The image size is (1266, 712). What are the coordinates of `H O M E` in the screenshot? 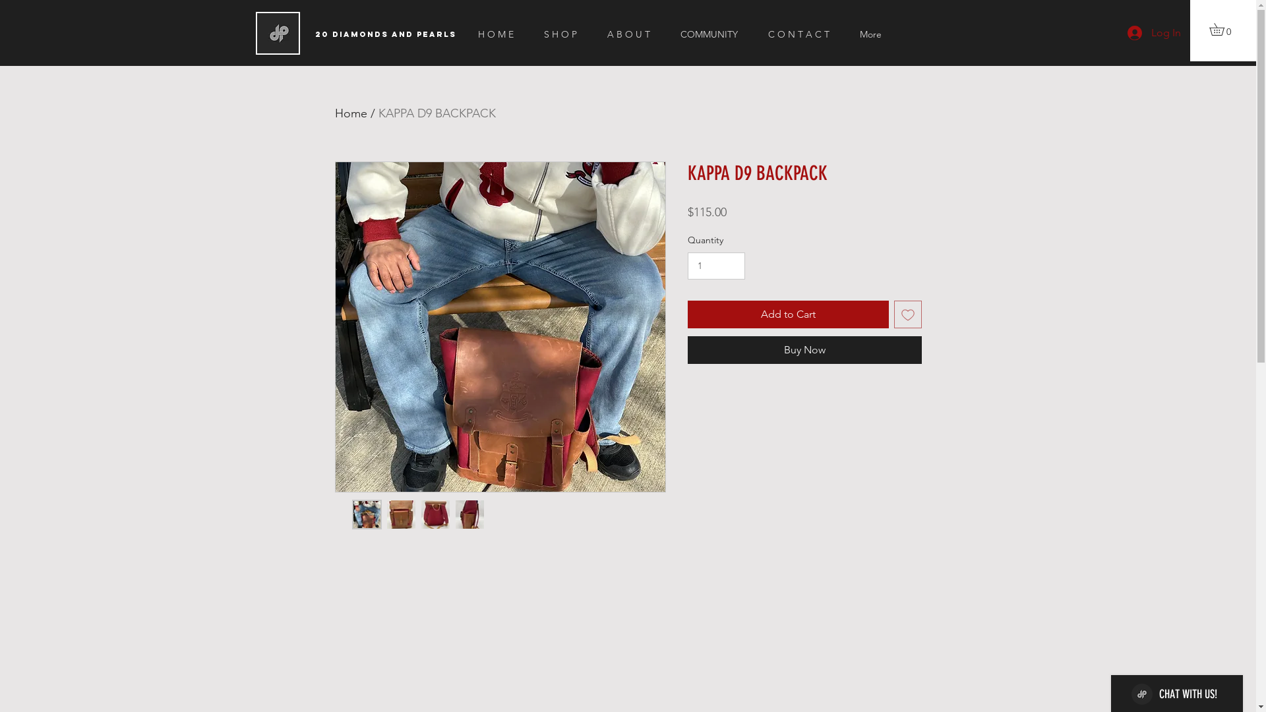 It's located at (501, 34).